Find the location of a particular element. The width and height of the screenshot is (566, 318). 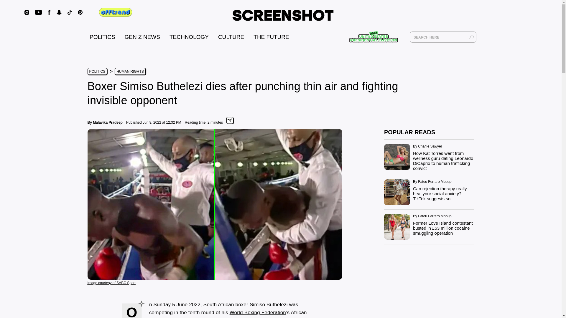

CULTURE is located at coordinates (231, 37).